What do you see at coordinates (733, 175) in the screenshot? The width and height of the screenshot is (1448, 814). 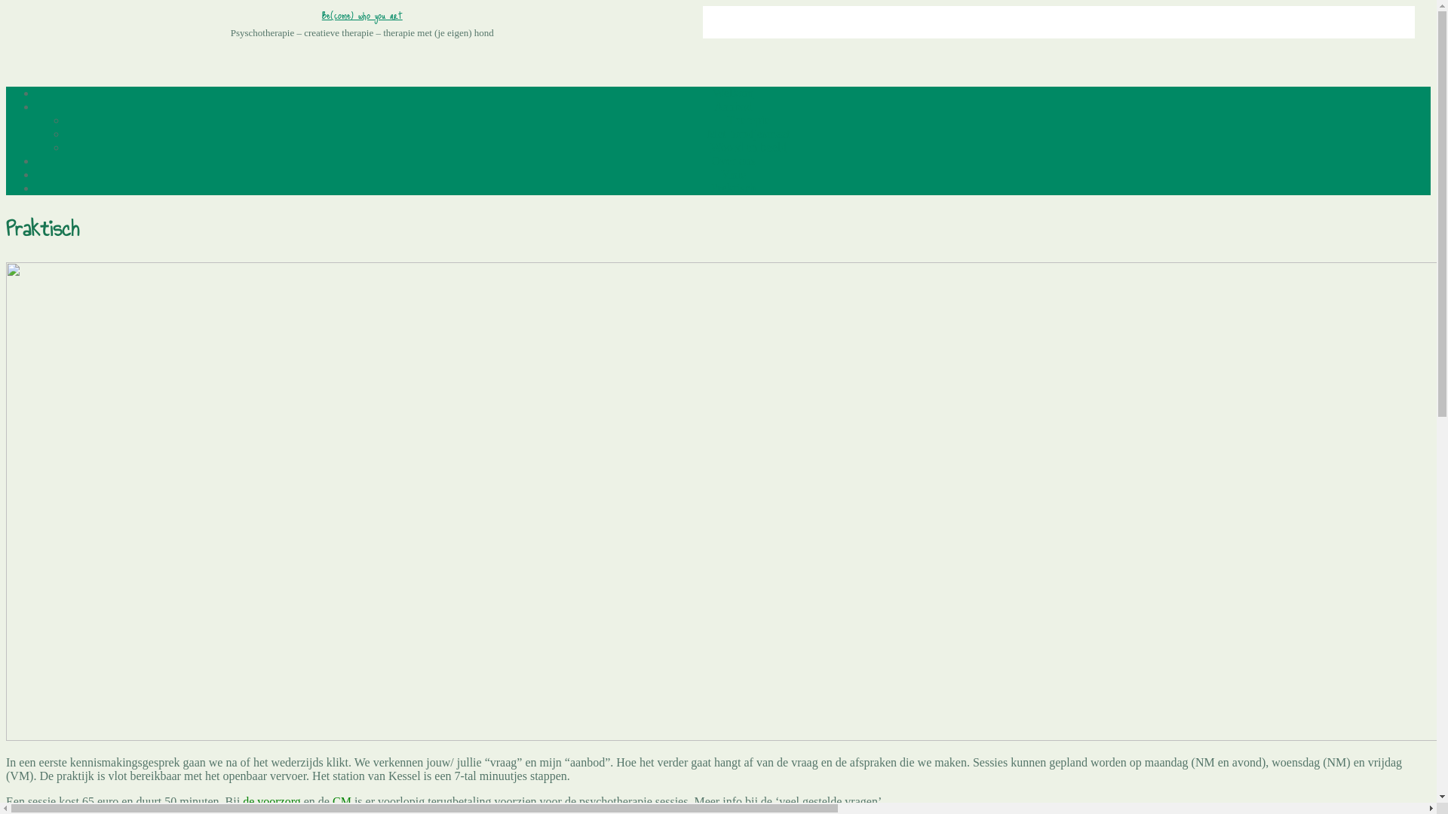 I see `Visie` at bounding box center [733, 175].